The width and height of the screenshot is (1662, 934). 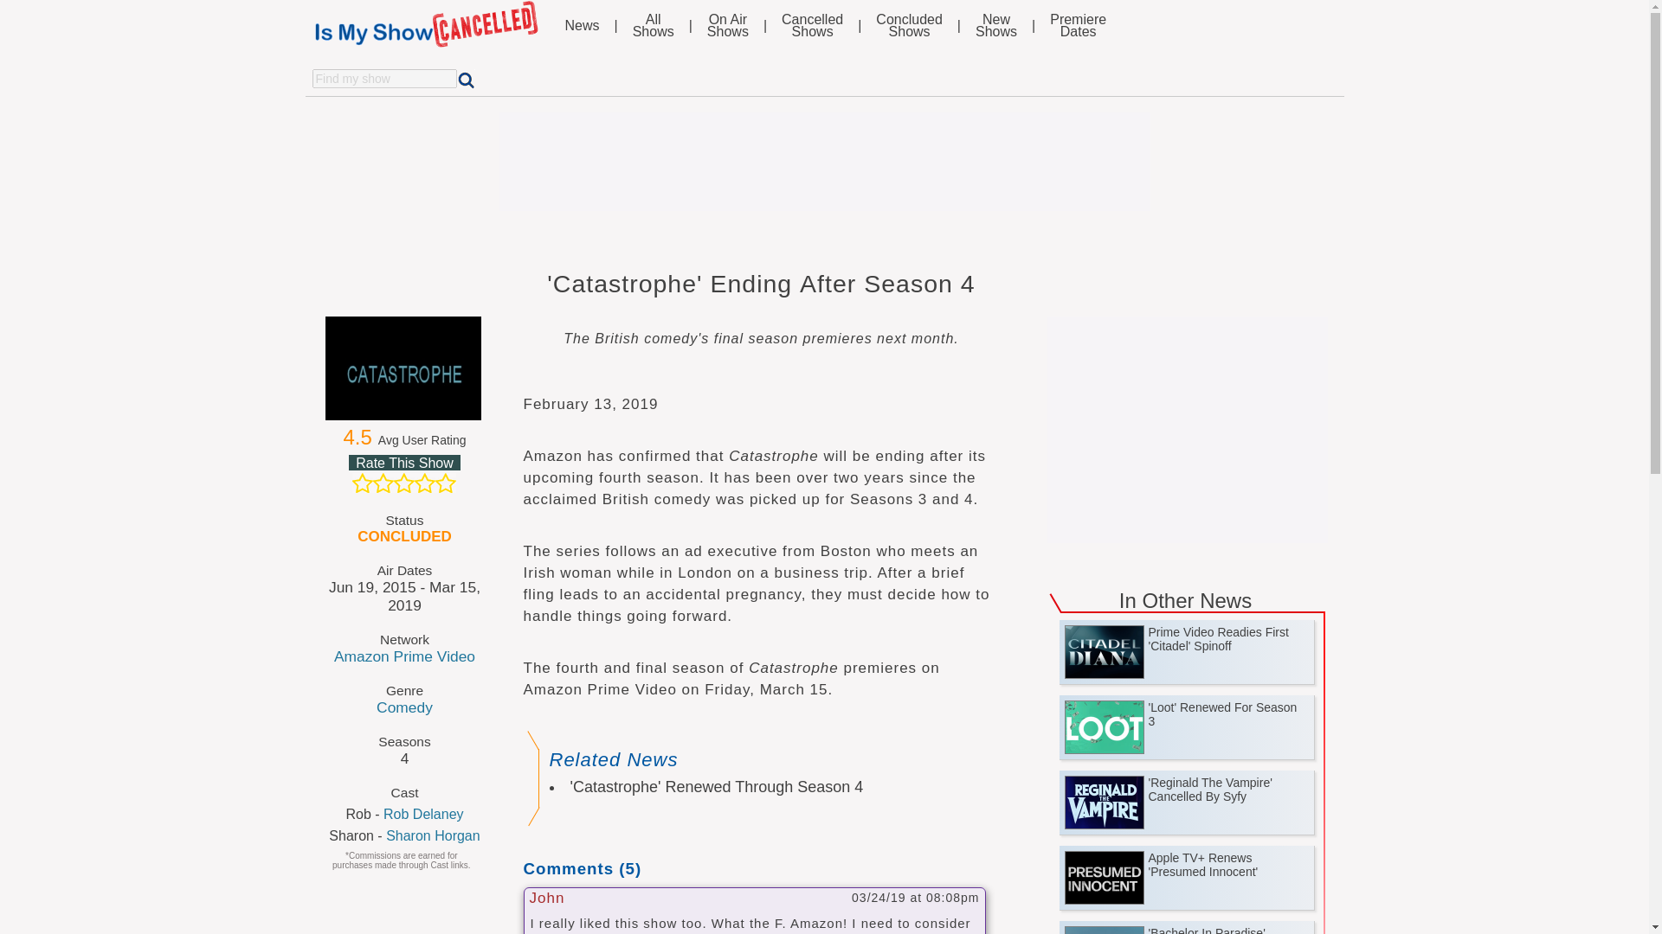 What do you see at coordinates (1188, 424) in the screenshot?
I see `Amazon Prime Video` at bounding box center [1188, 424].